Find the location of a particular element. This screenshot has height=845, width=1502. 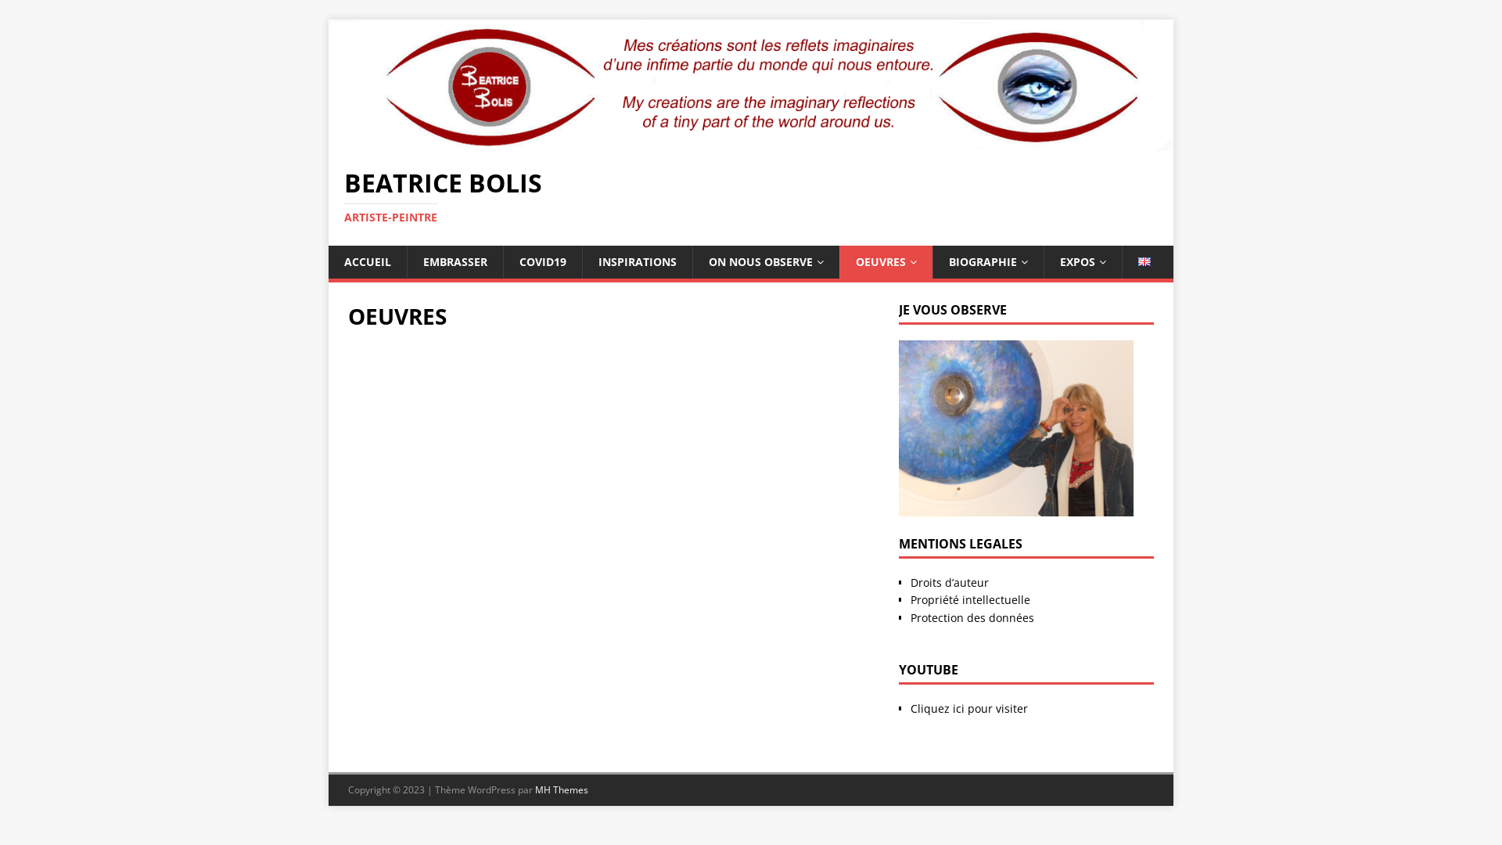

BIOGRAPHIE is located at coordinates (988, 262).